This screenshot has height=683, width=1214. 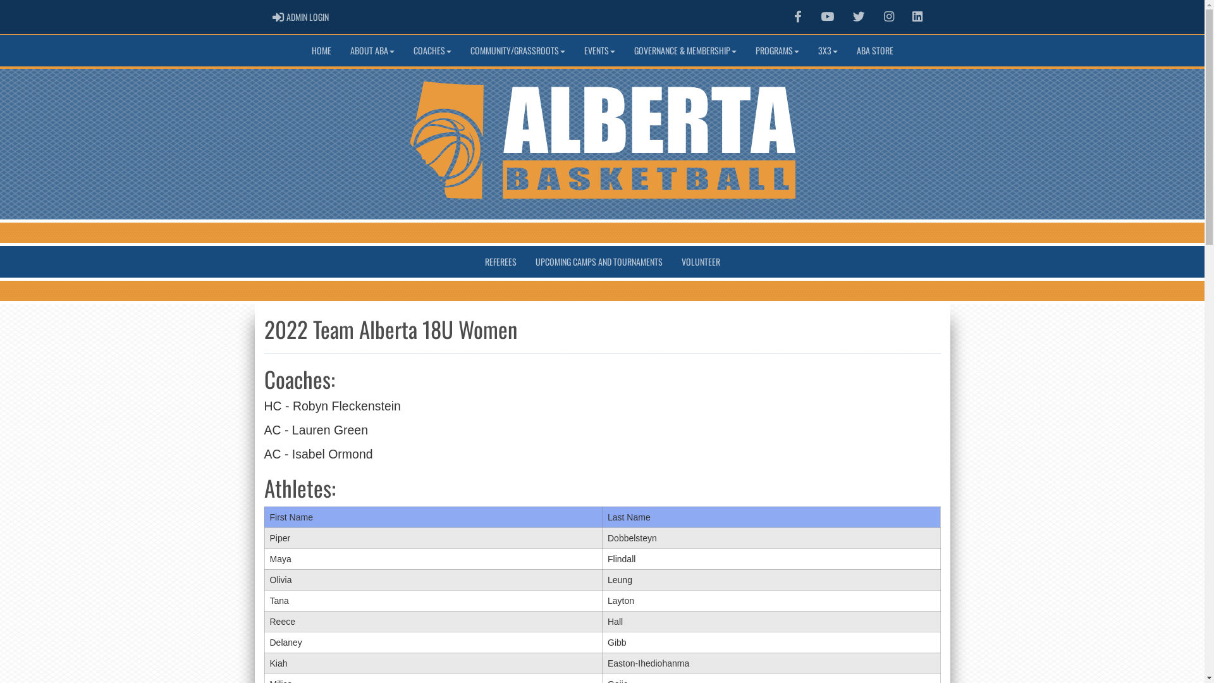 What do you see at coordinates (798, 17) in the screenshot?
I see `Facebook` at bounding box center [798, 17].